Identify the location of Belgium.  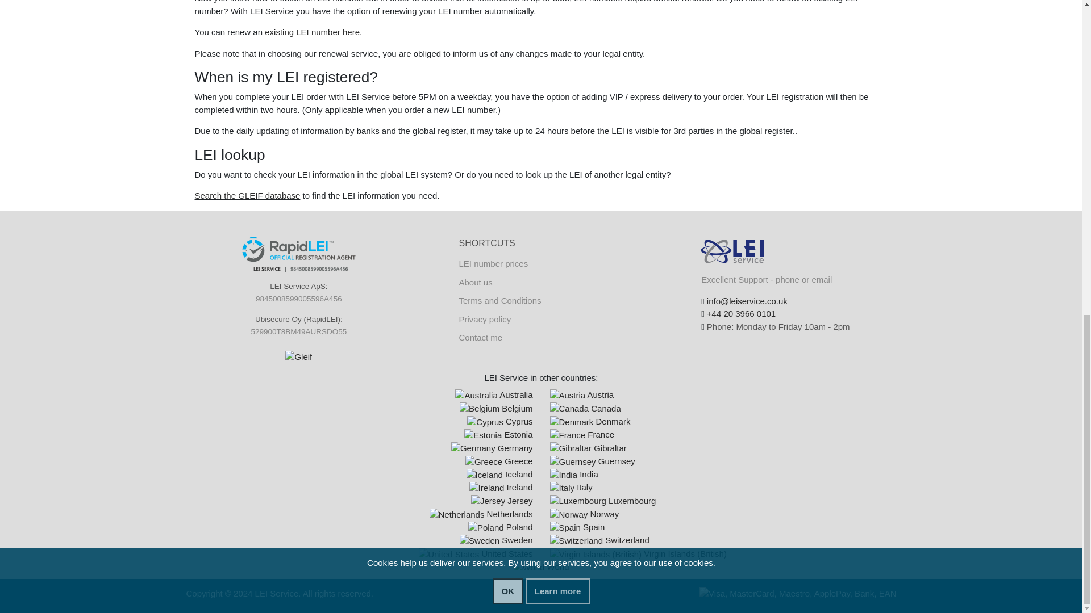
(496, 408).